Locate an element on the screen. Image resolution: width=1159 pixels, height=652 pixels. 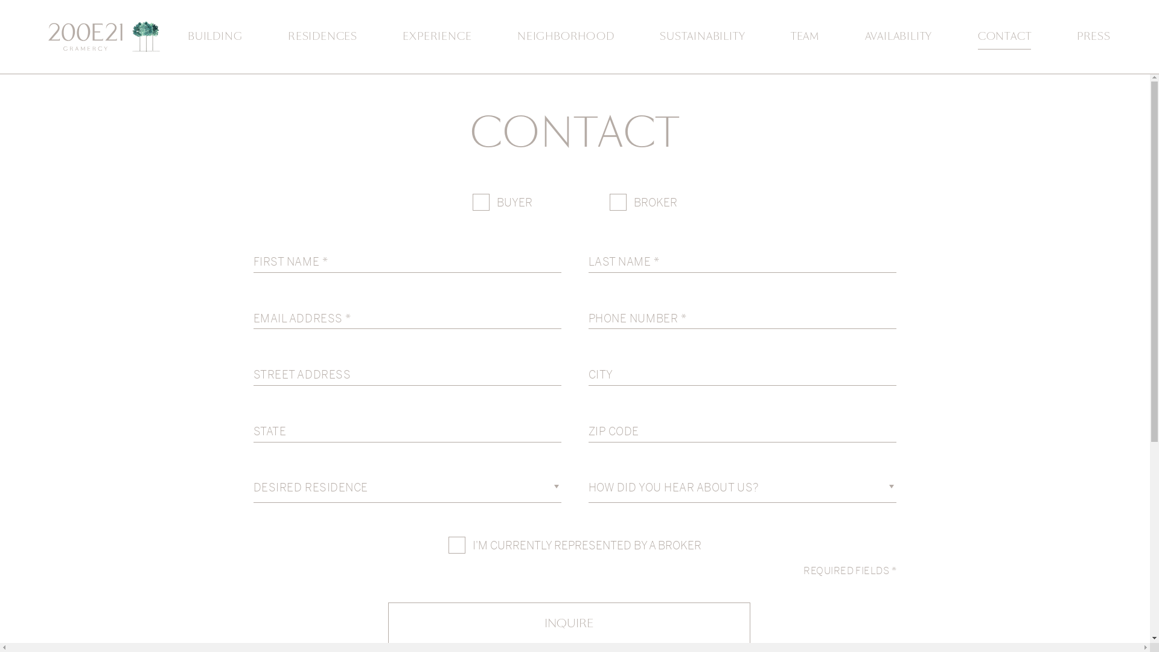
AVAILABILITY is located at coordinates (899, 37).